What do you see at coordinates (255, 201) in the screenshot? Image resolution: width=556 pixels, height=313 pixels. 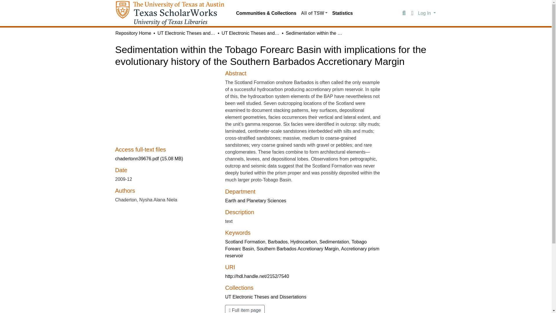 I see `Earth and Planetary Sciences` at bounding box center [255, 201].